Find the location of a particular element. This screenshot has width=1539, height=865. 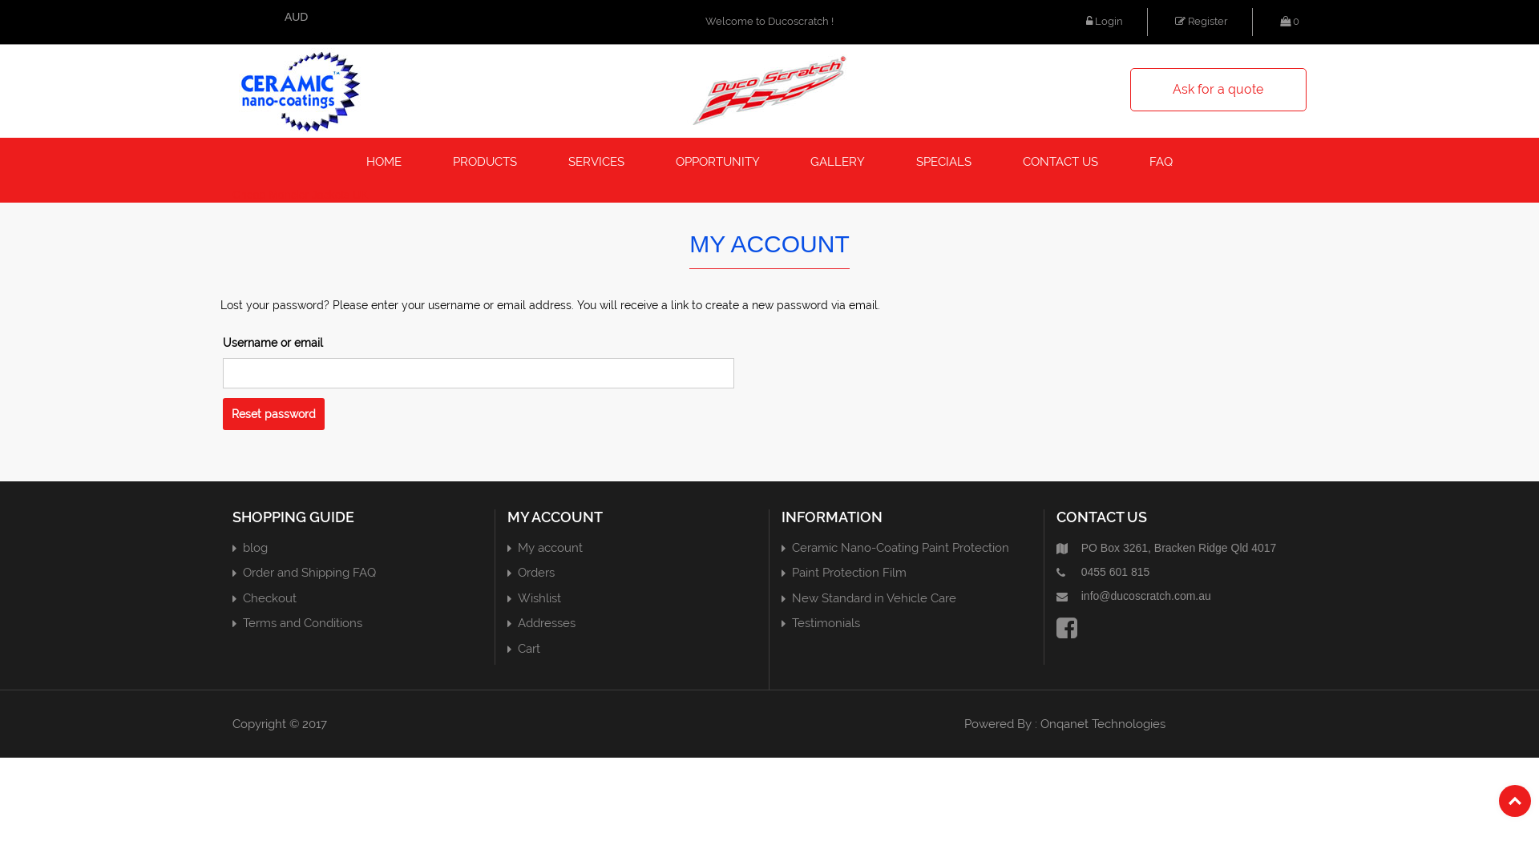

CONTACT US is located at coordinates (1060, 162).